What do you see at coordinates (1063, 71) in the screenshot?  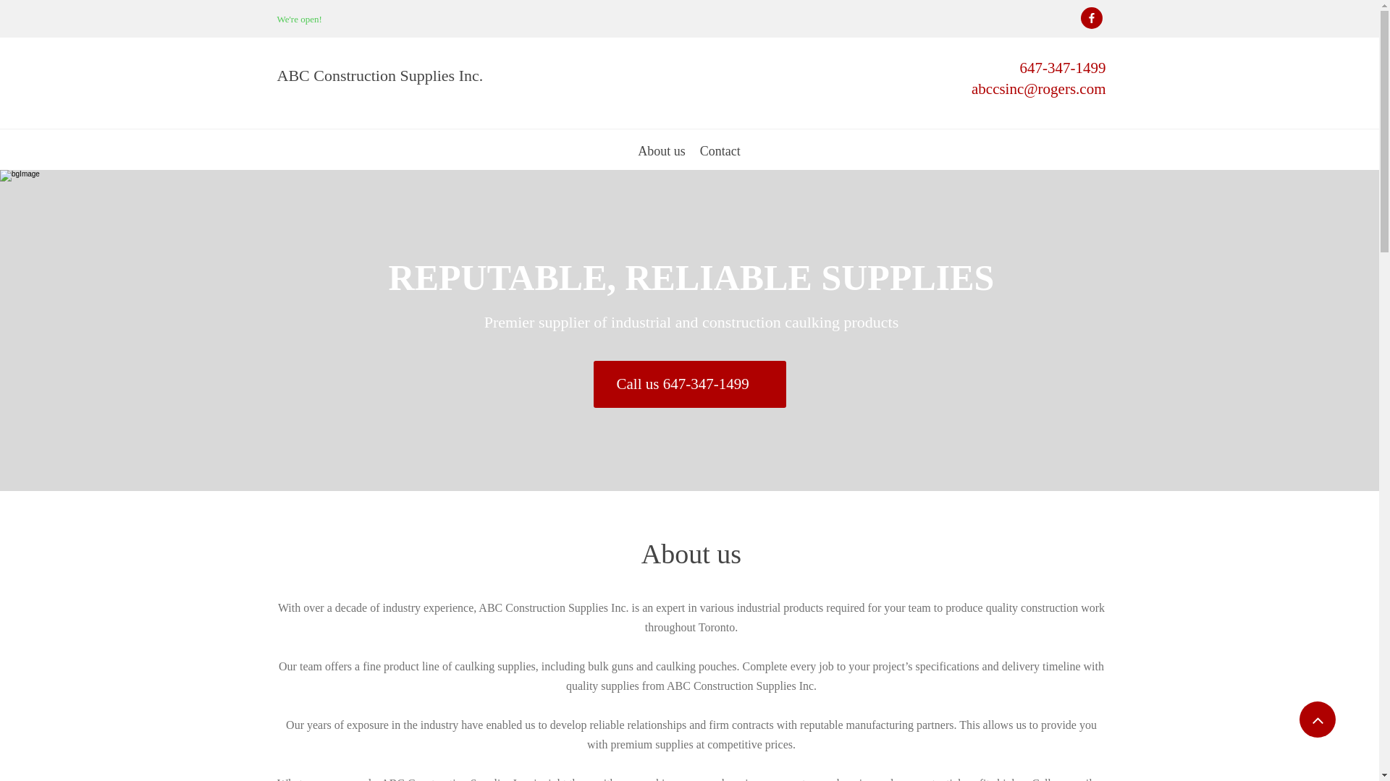 I see `647-347-1499` at bounding box center [1063, 71].